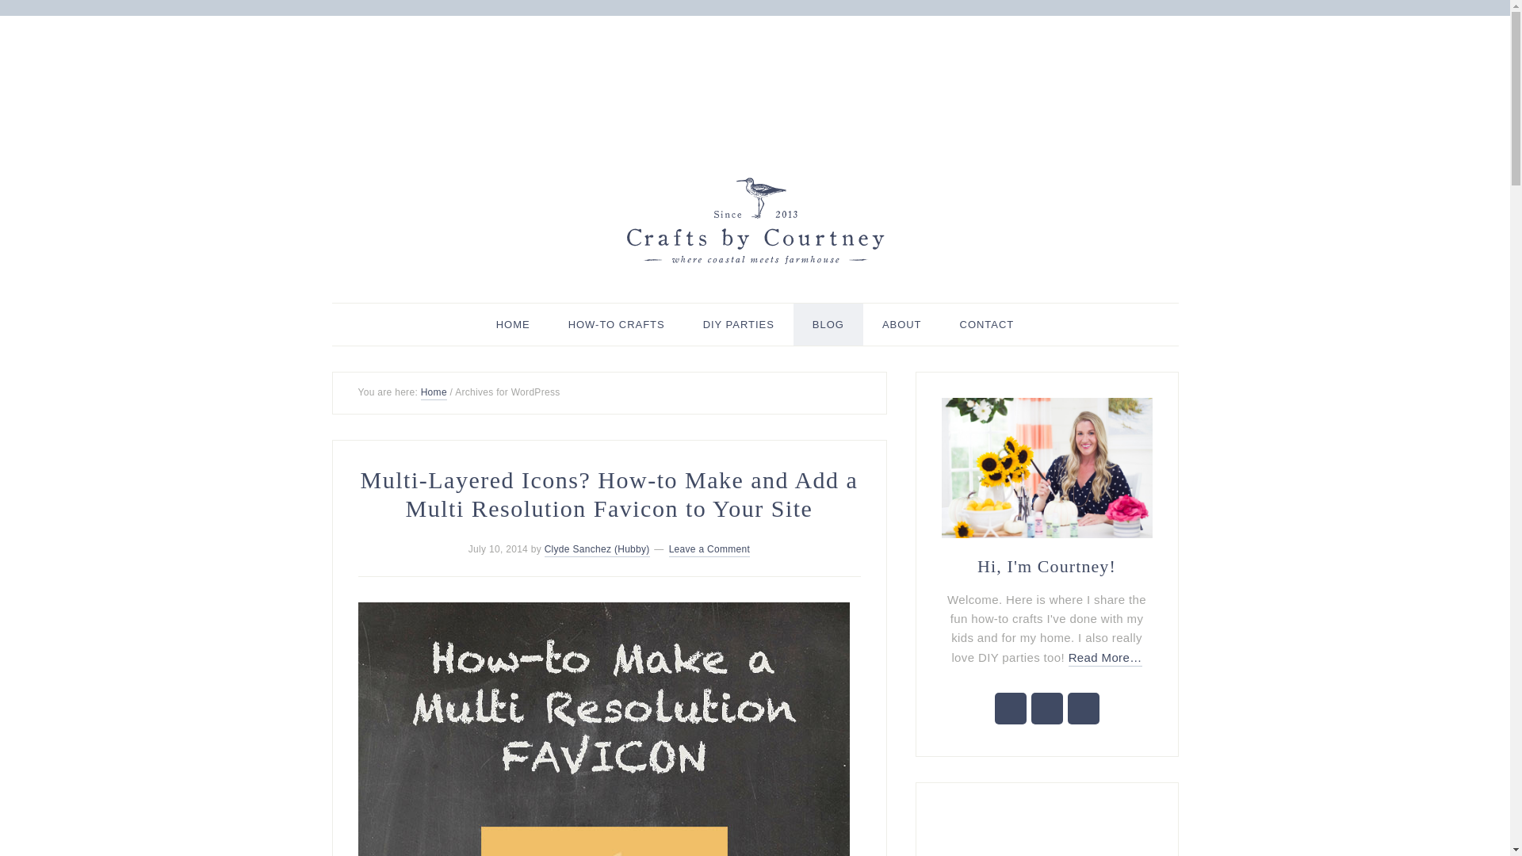 This screenshot has width=1522, height=856. What do you see at coordinates (828, 325) in the screenshot?
I see `BLOG` at bounding box center [828, 325].